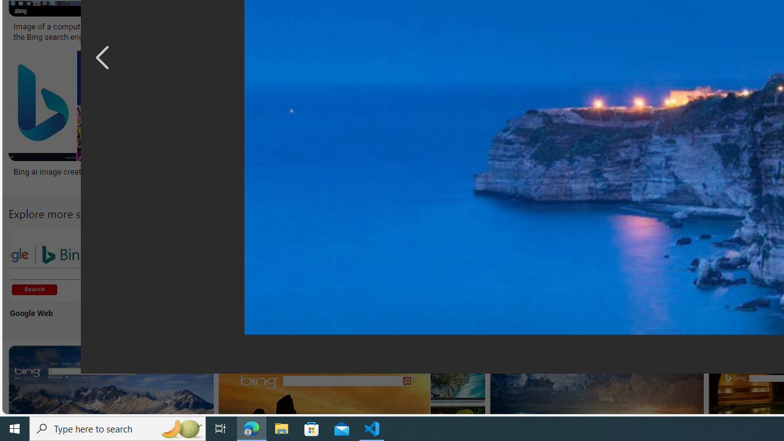 The height and width of the screenshot is (441, 784). I want to click on Bing Search Results, so click(693, 265).